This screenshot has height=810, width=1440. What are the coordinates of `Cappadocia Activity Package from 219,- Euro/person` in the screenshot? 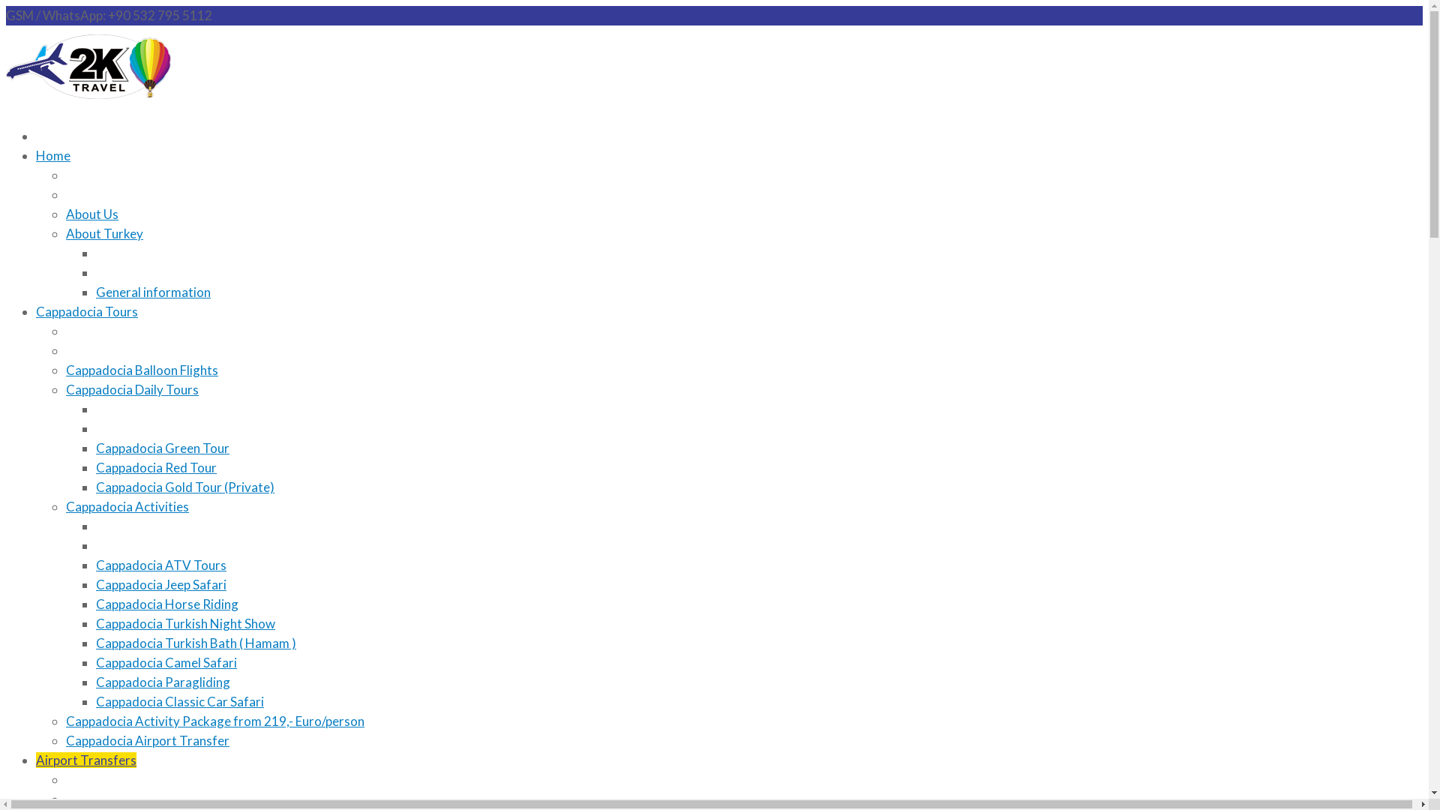 It's located at (215, 721).